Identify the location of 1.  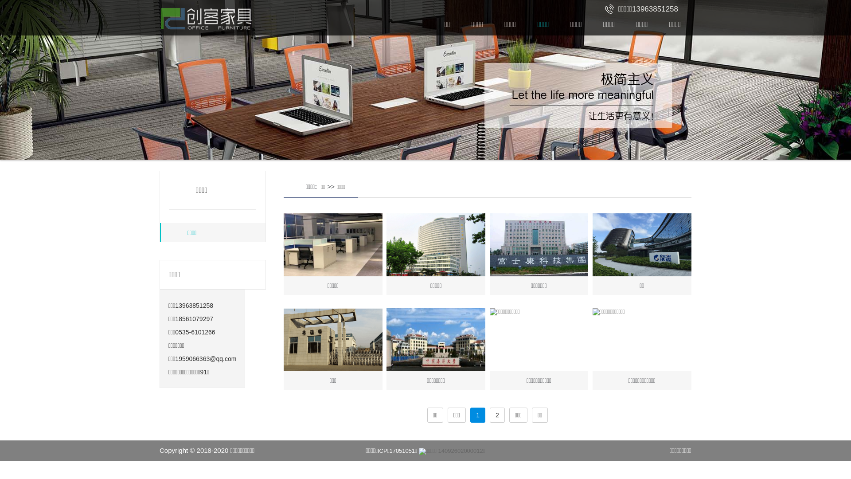
(478, 415).